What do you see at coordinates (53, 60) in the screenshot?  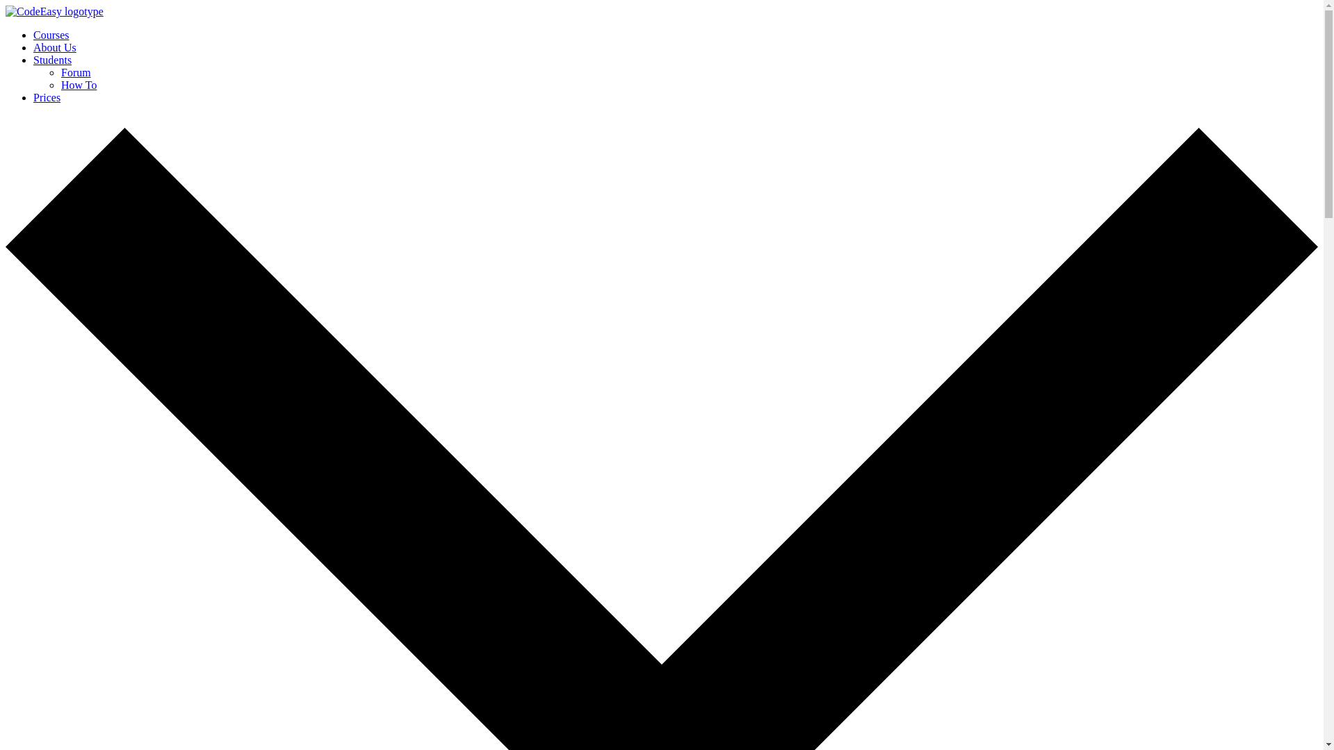 I see `Students` at bounding box center [53, 60].